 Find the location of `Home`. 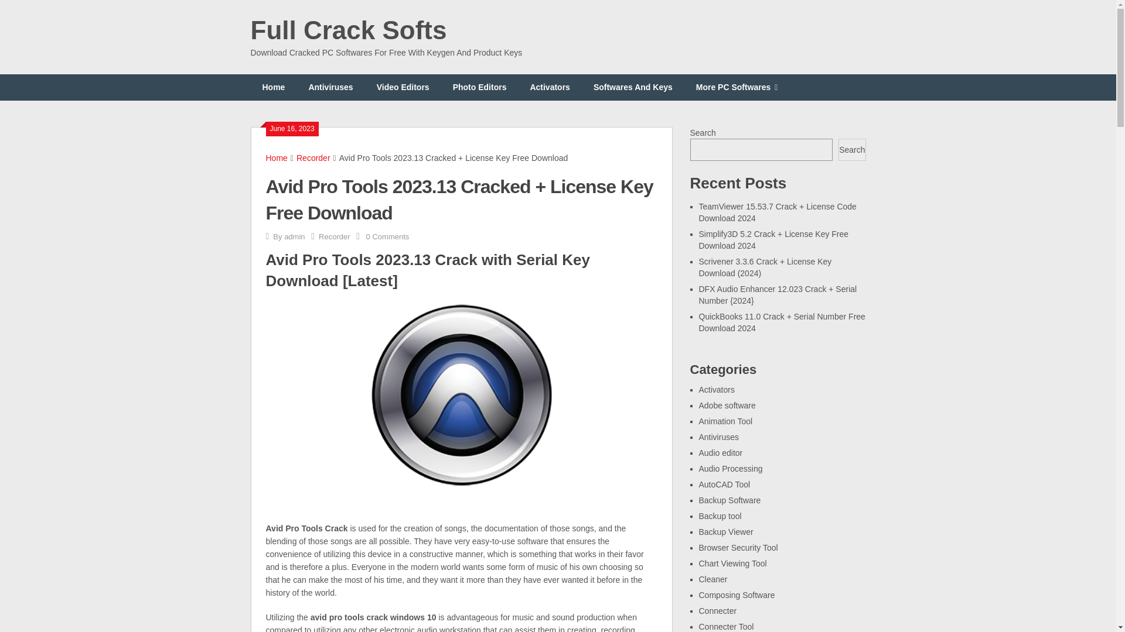

Home is located at coordinates (274, 87).